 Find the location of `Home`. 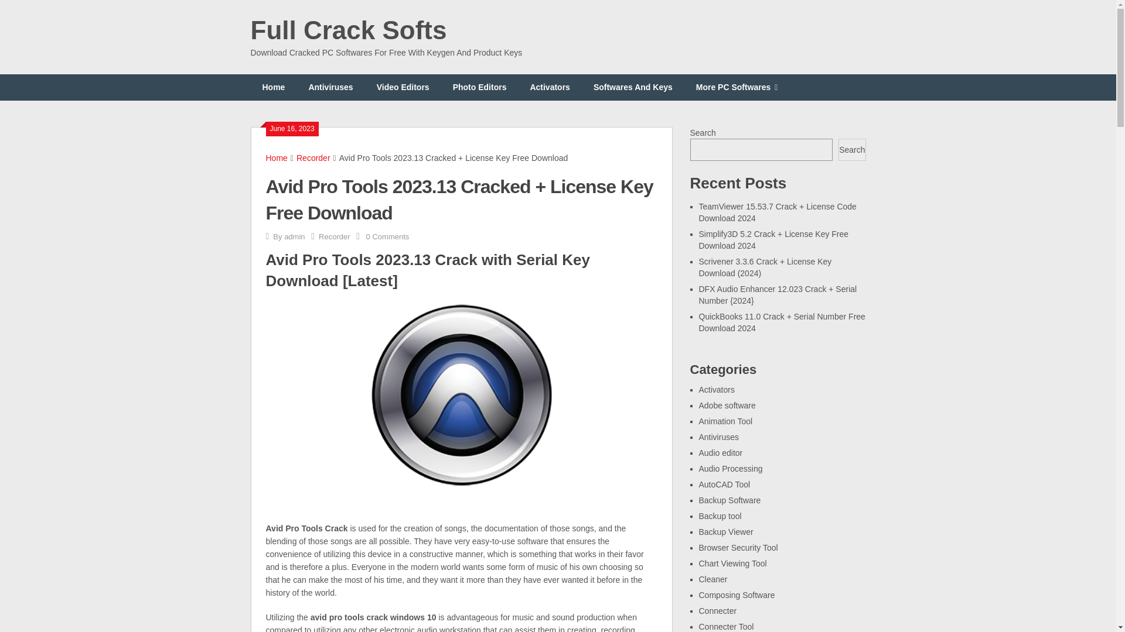

Home is located at coordinates (274, 87).